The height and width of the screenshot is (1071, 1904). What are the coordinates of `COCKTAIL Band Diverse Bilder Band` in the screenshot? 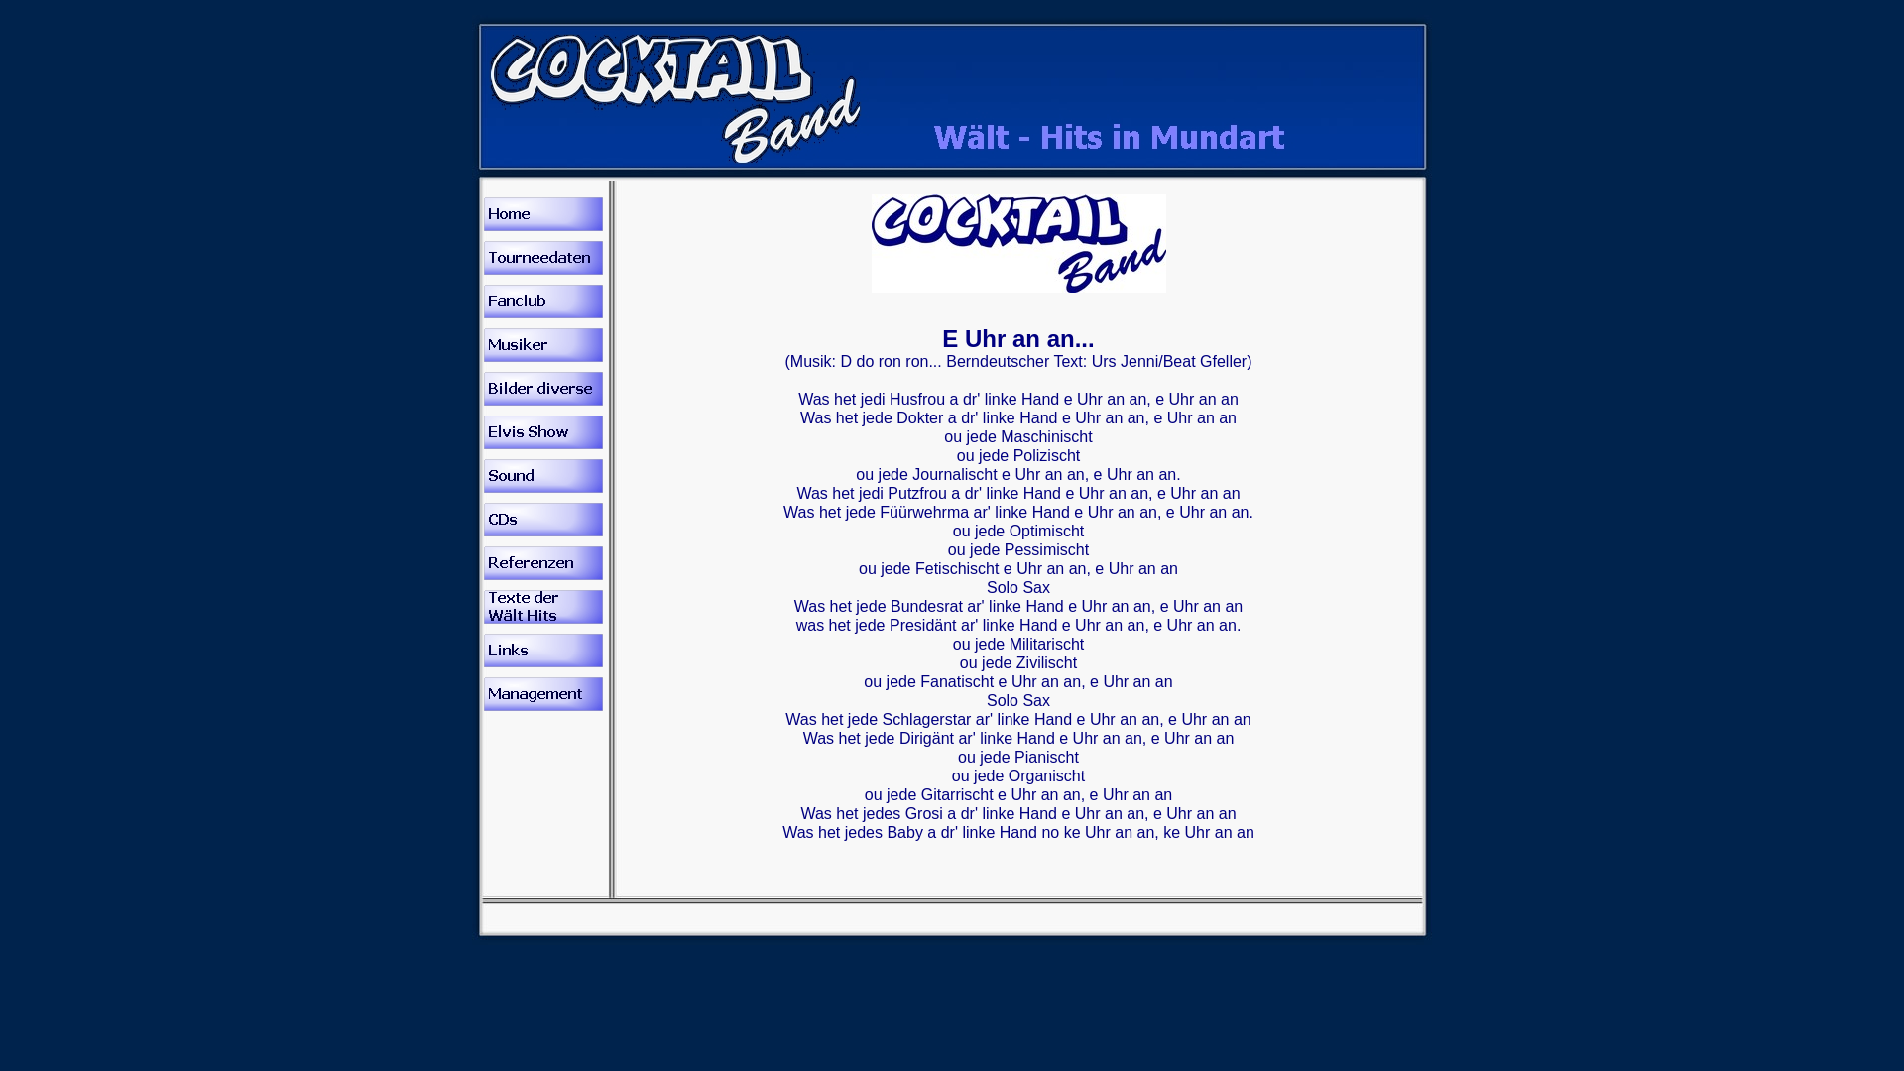 It's located at (543, 389).